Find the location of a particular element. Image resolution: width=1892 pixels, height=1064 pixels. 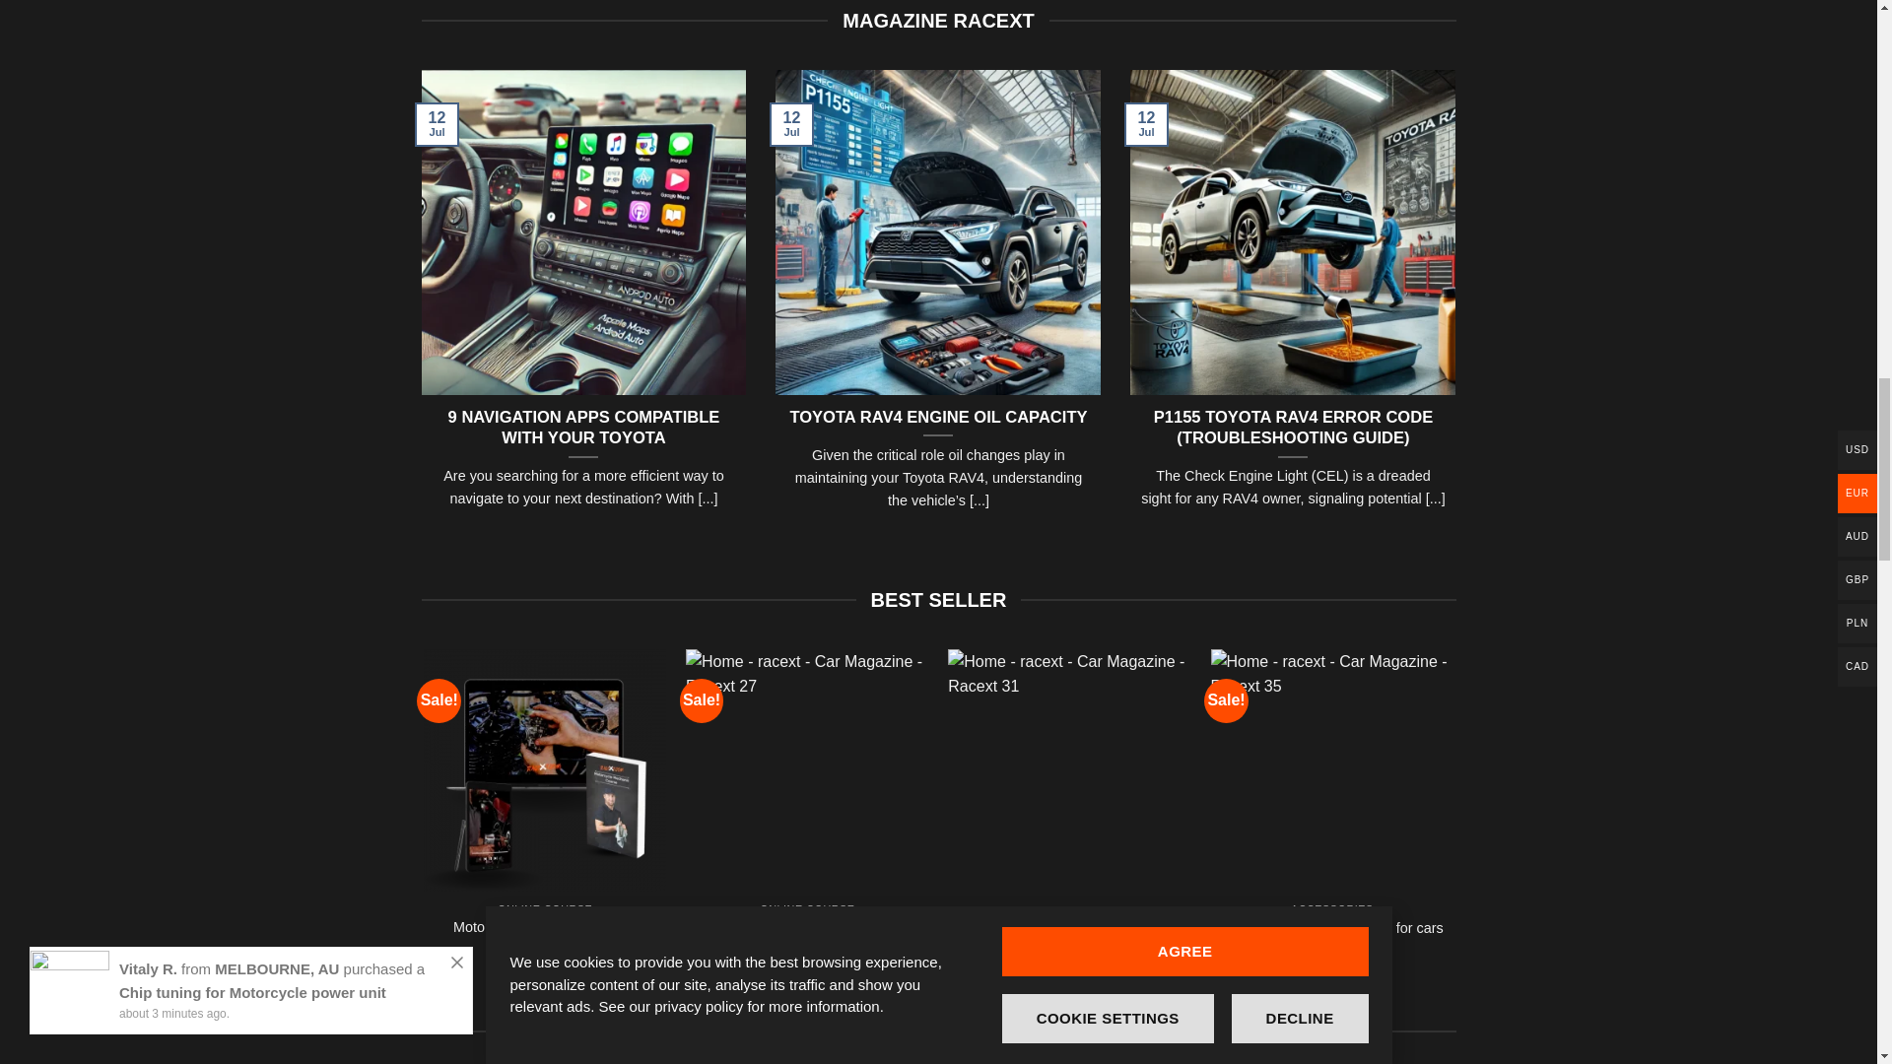

Motorcycle Electrical Technician Course is located at coordinates (808, 936).